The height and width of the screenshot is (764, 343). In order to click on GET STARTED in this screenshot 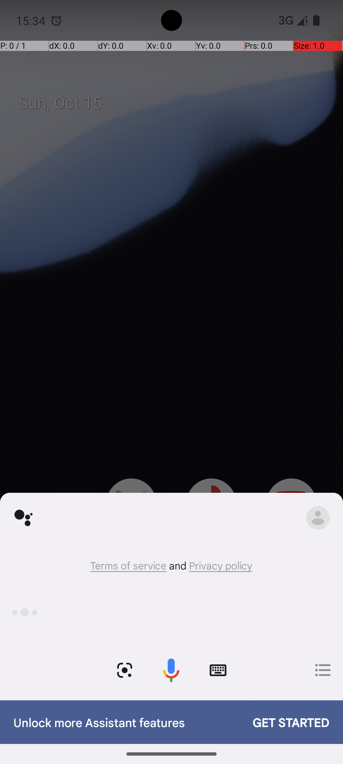, I will do `click(285, 722)`.